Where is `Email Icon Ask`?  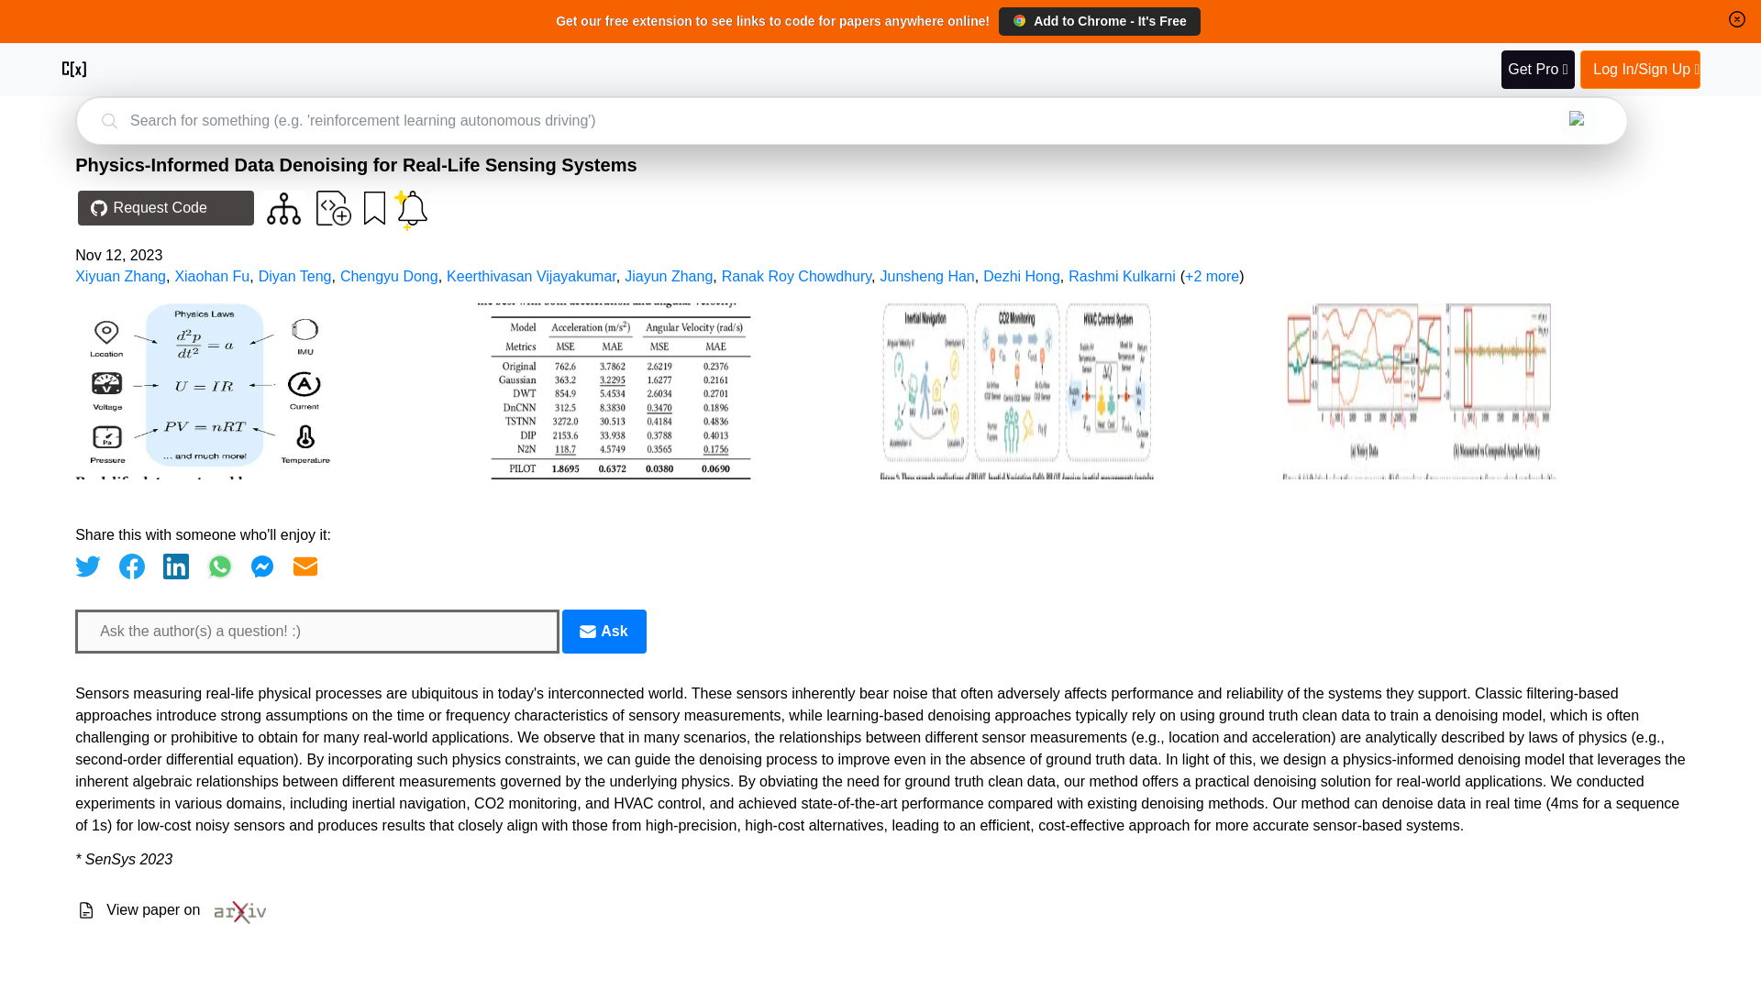 Email Icon Ask is located at coordinates (604, 631).